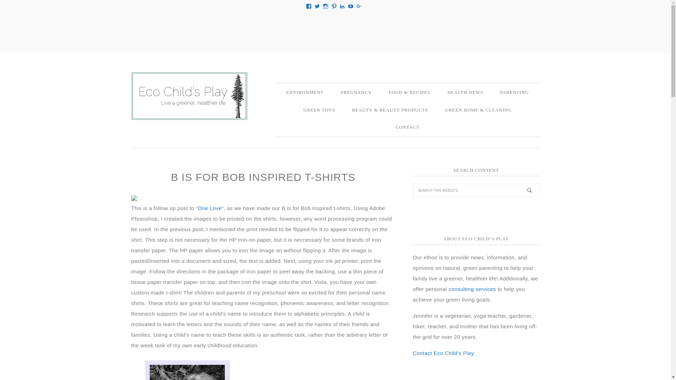  I want to click on ECO CHILD'S PLAY, so click(189, 96).